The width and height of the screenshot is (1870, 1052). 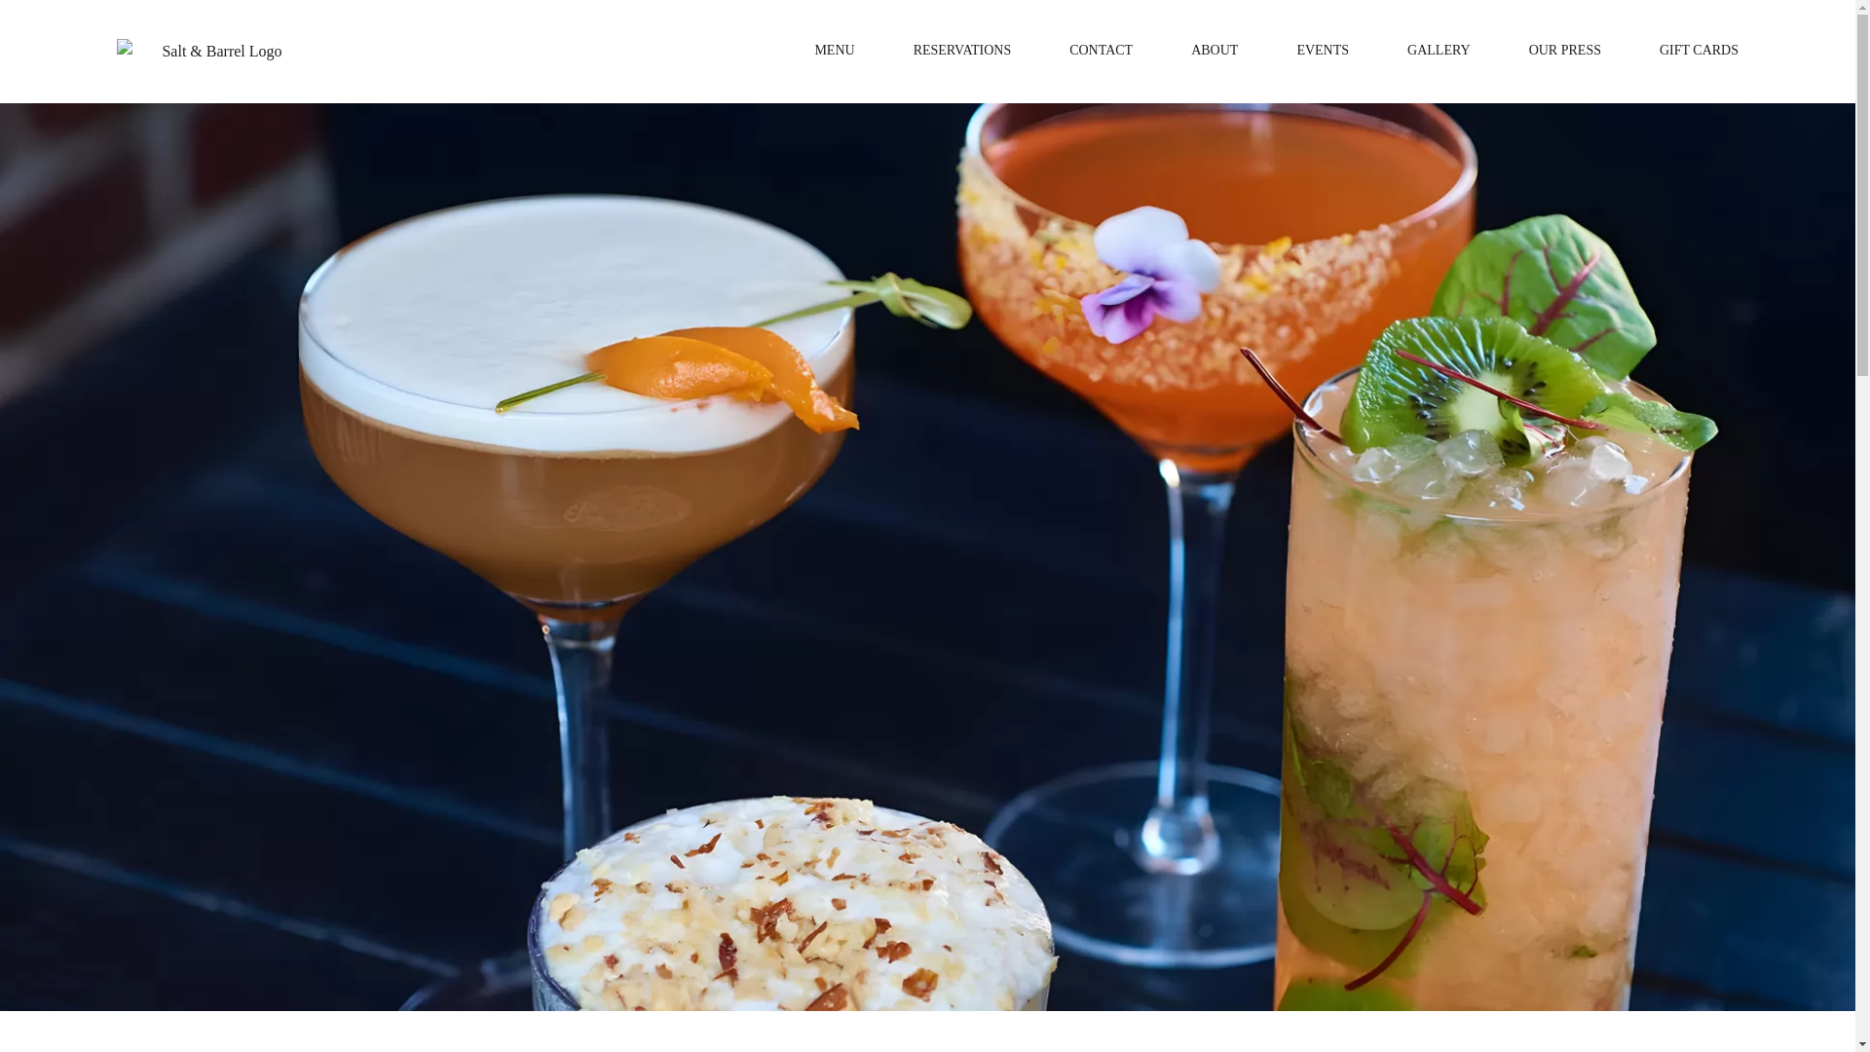 I want to click on fine dining bay shore gift cards, so click(x=1699, y=51).